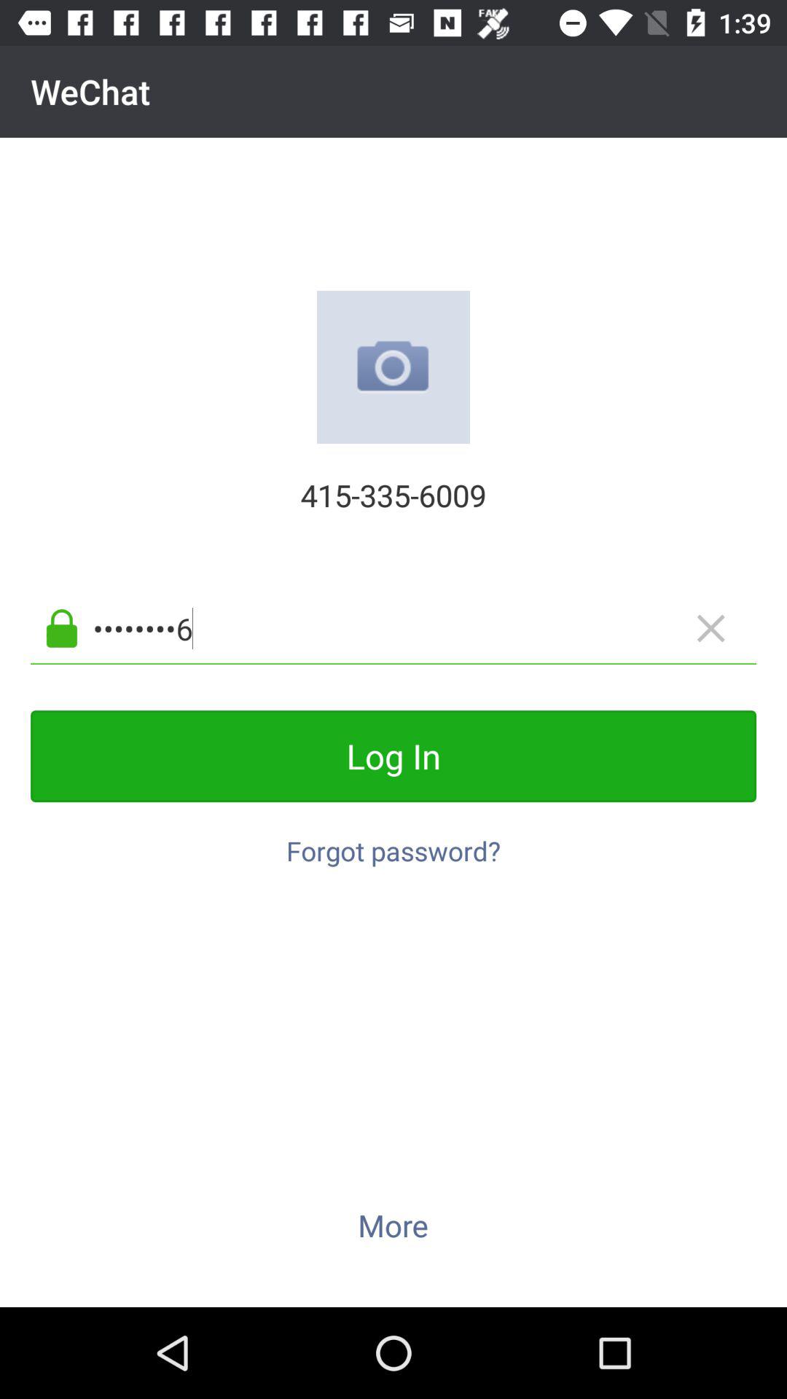 The width and height of the screenshot is (787, 1399). What do you see at coordinates (393, 756) in the screenshot?
I see `scroll to the log in button` at bounding box center [393, 756].